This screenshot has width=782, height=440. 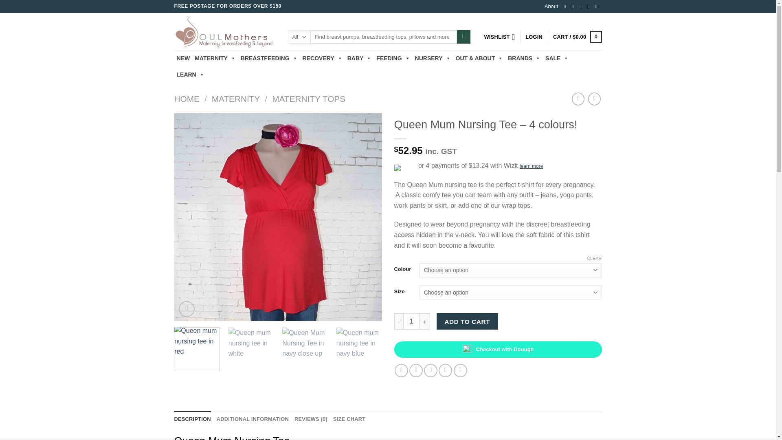 I want to click on Soul Mothers - Buy affordable breastfeeding clothing online, so click(x=225, y=32).